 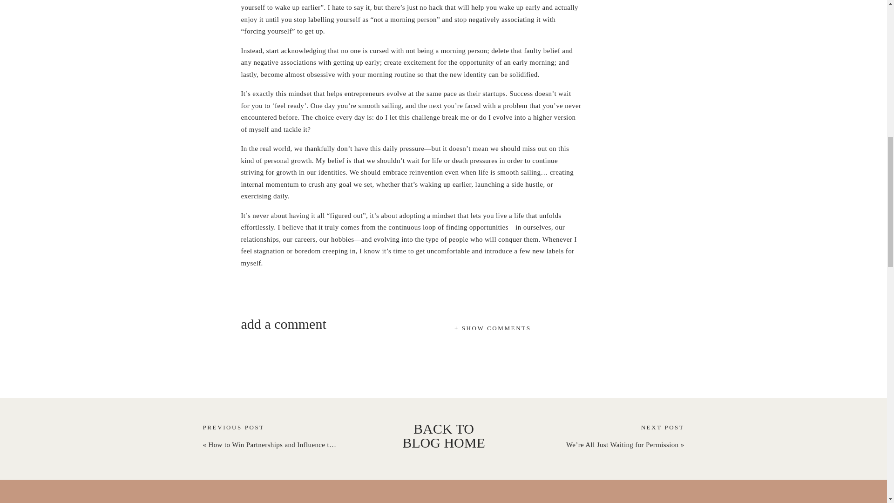 What do you see at coordinates (444, 437) in the screenshot?
I see `BACK TO BLOG HOME` at bounding box center [444, 437].